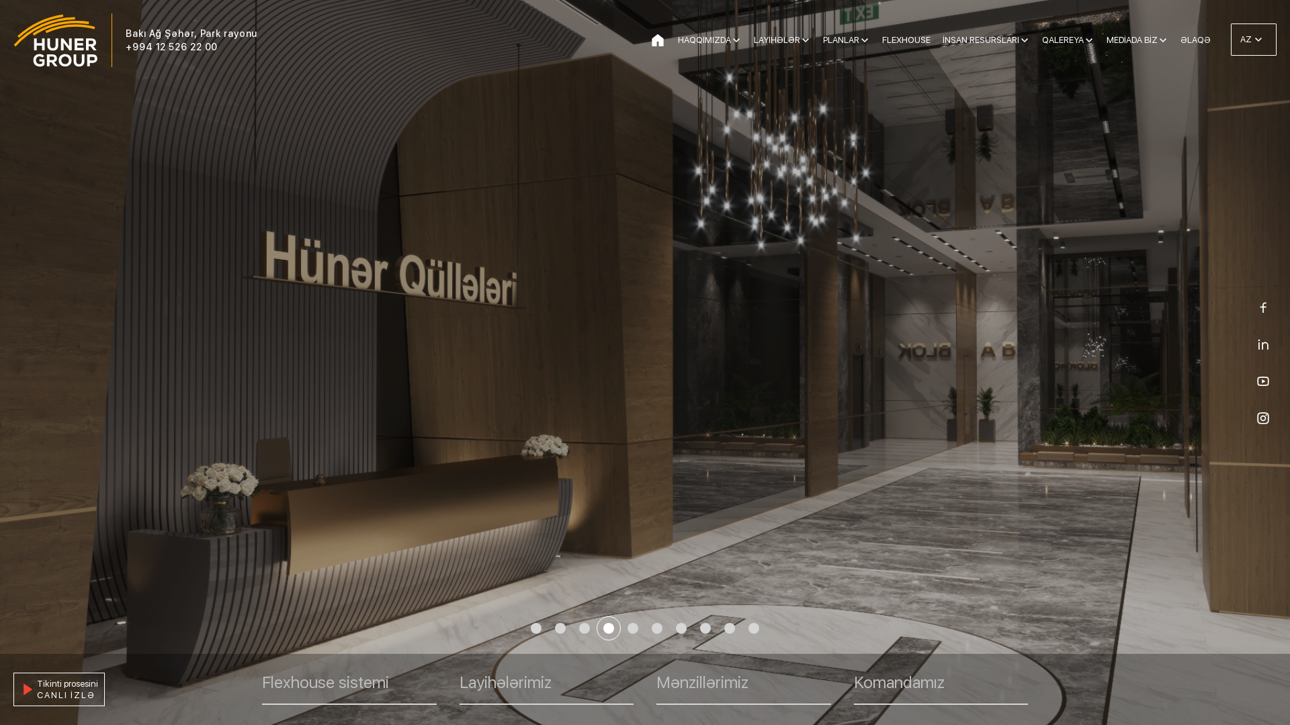 This screenshot has width=1290, height=725. I want to click on 4, so click(609, 628).